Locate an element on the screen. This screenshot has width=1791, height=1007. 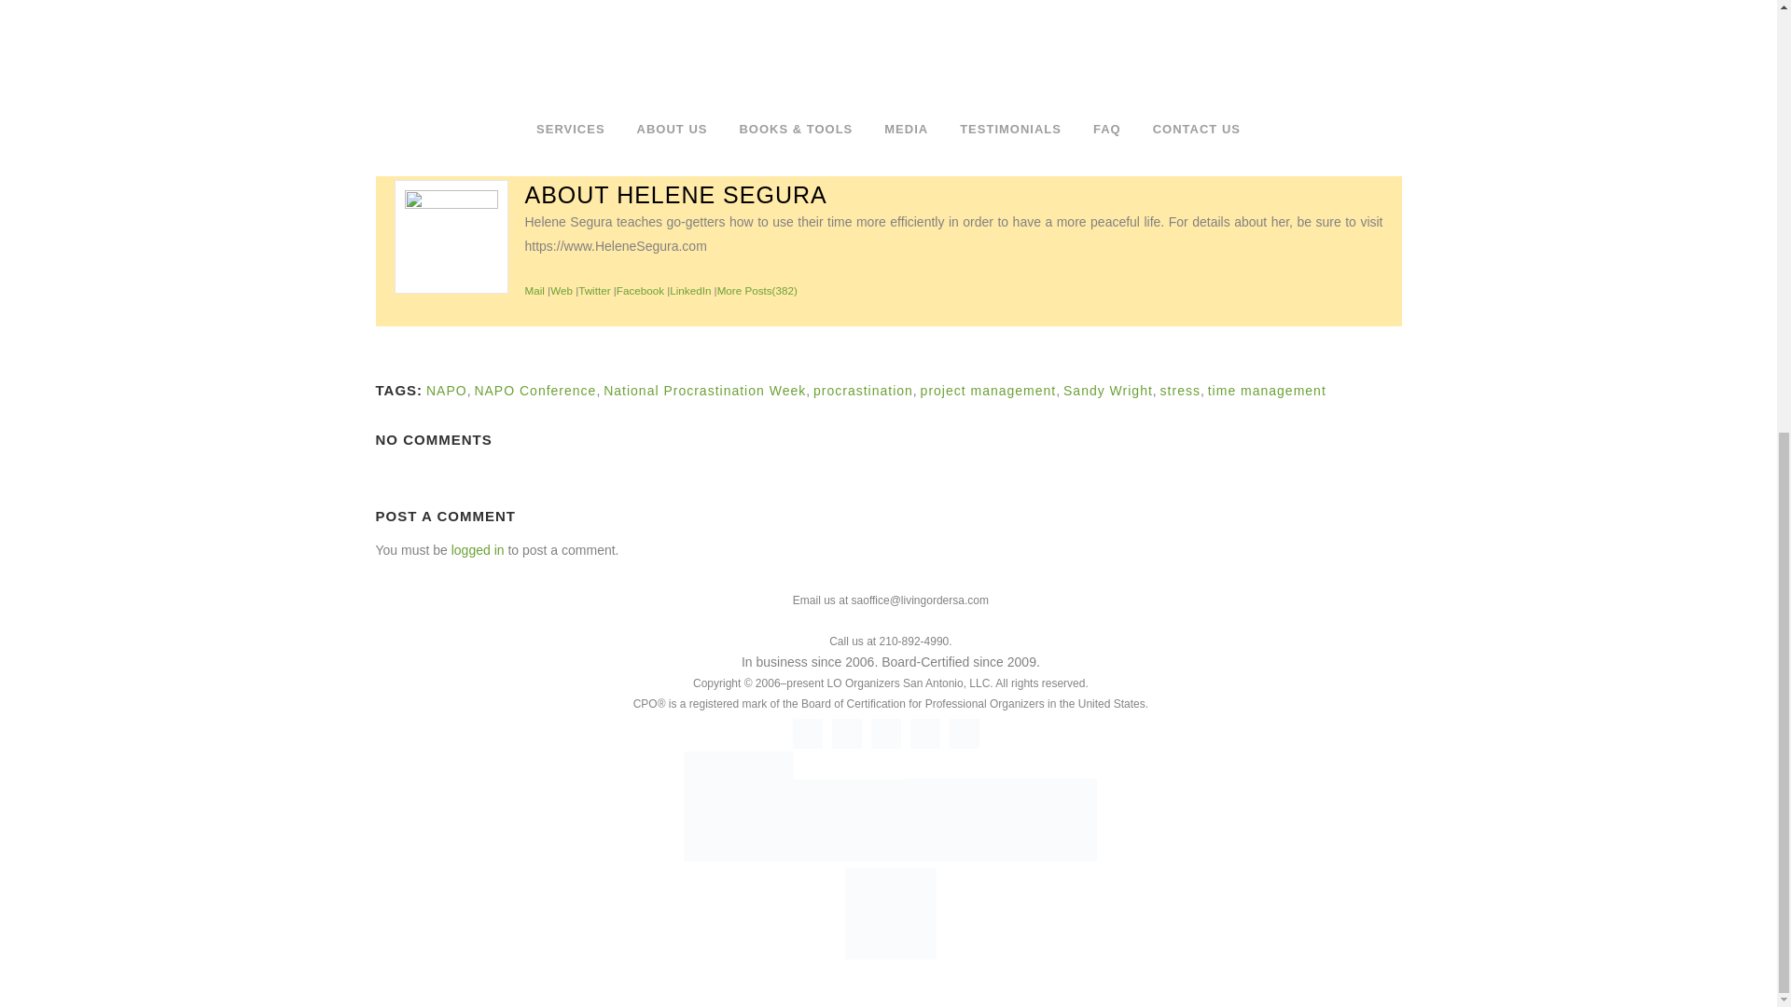
Twitter is located at coordinates (594, 289).